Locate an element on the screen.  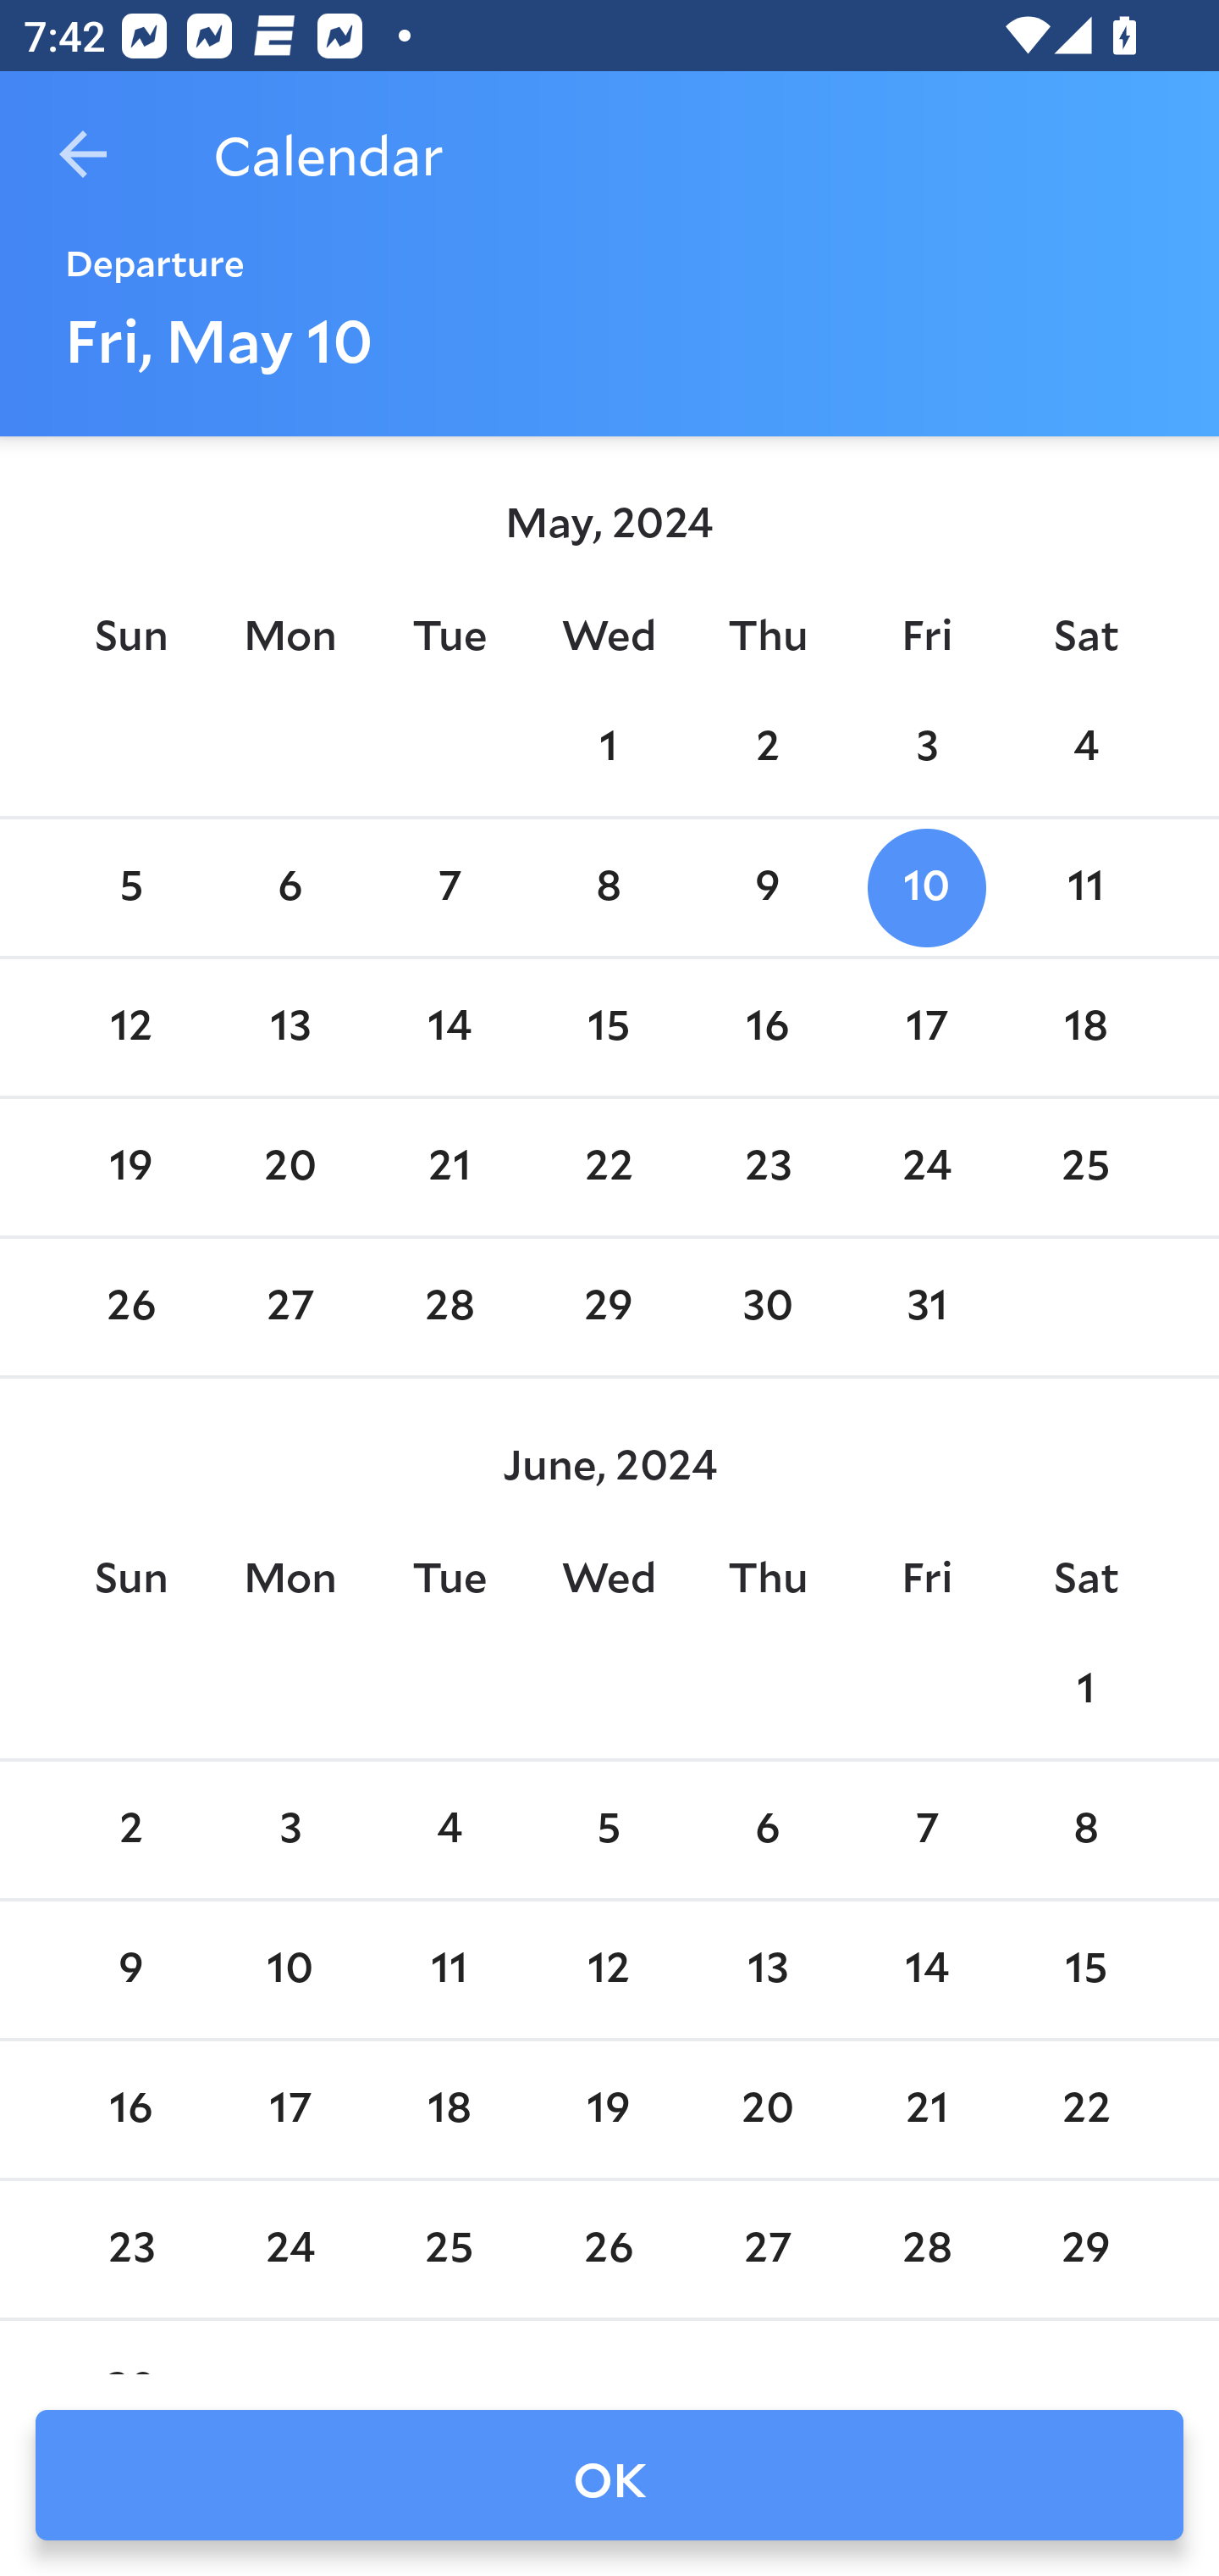
21 is located at coordinates (449, 1167).